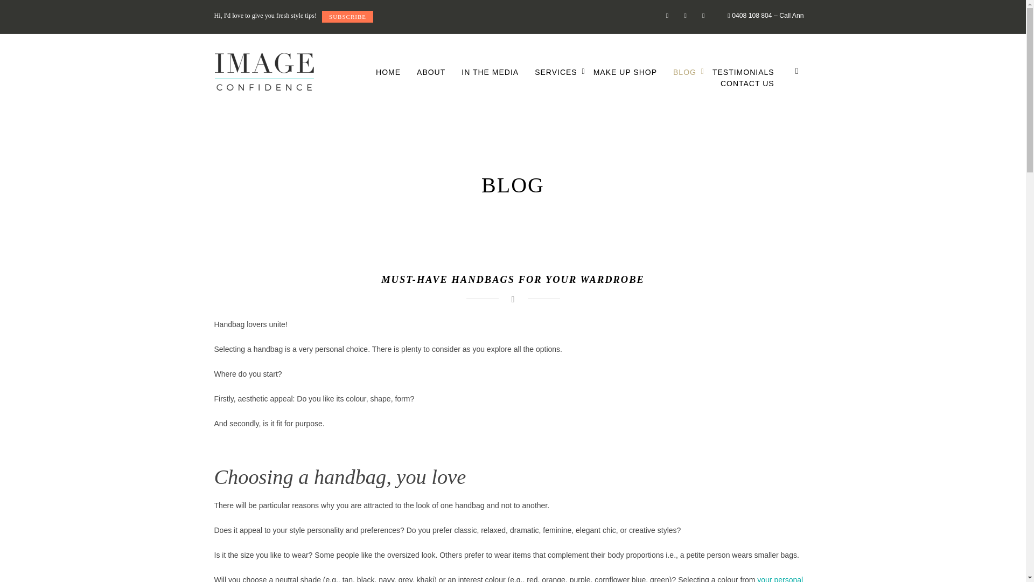 The height and width of the screenshot is (582, 1034). Describe the element at coordinates (490, 72) in the screenshot. I see `IN THE MEDIA` at that location.